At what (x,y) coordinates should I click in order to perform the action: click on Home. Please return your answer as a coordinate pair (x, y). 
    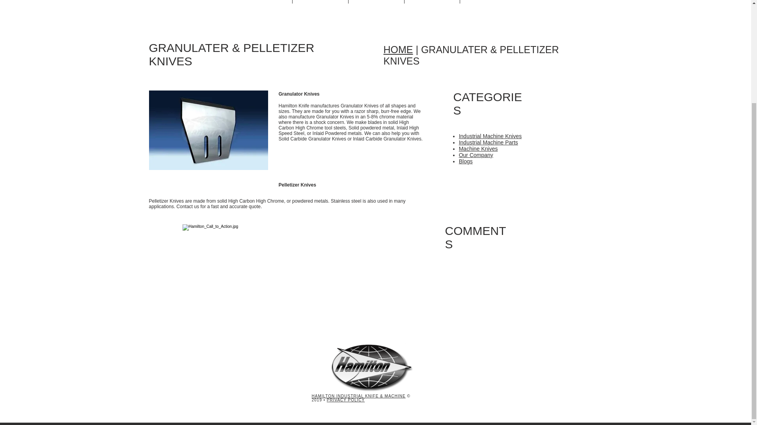
    Looking at the image, I should click on (263, 2).